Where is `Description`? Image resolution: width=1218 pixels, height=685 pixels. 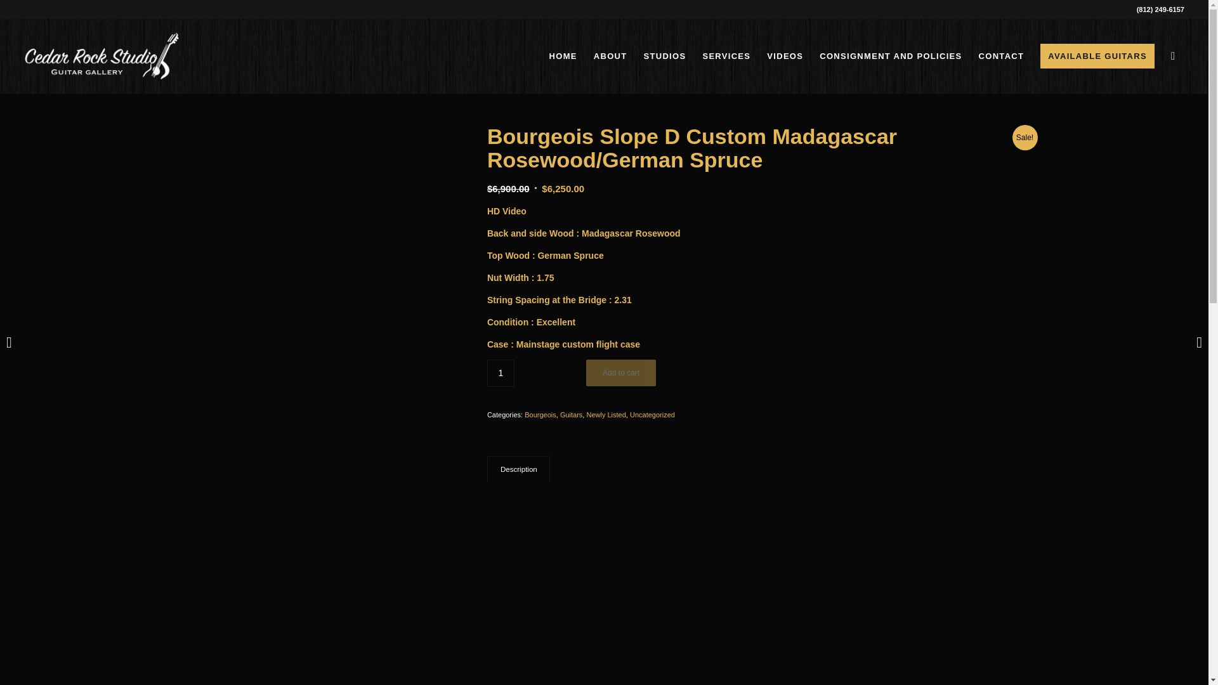
Description is located at coordinates (519, 469).